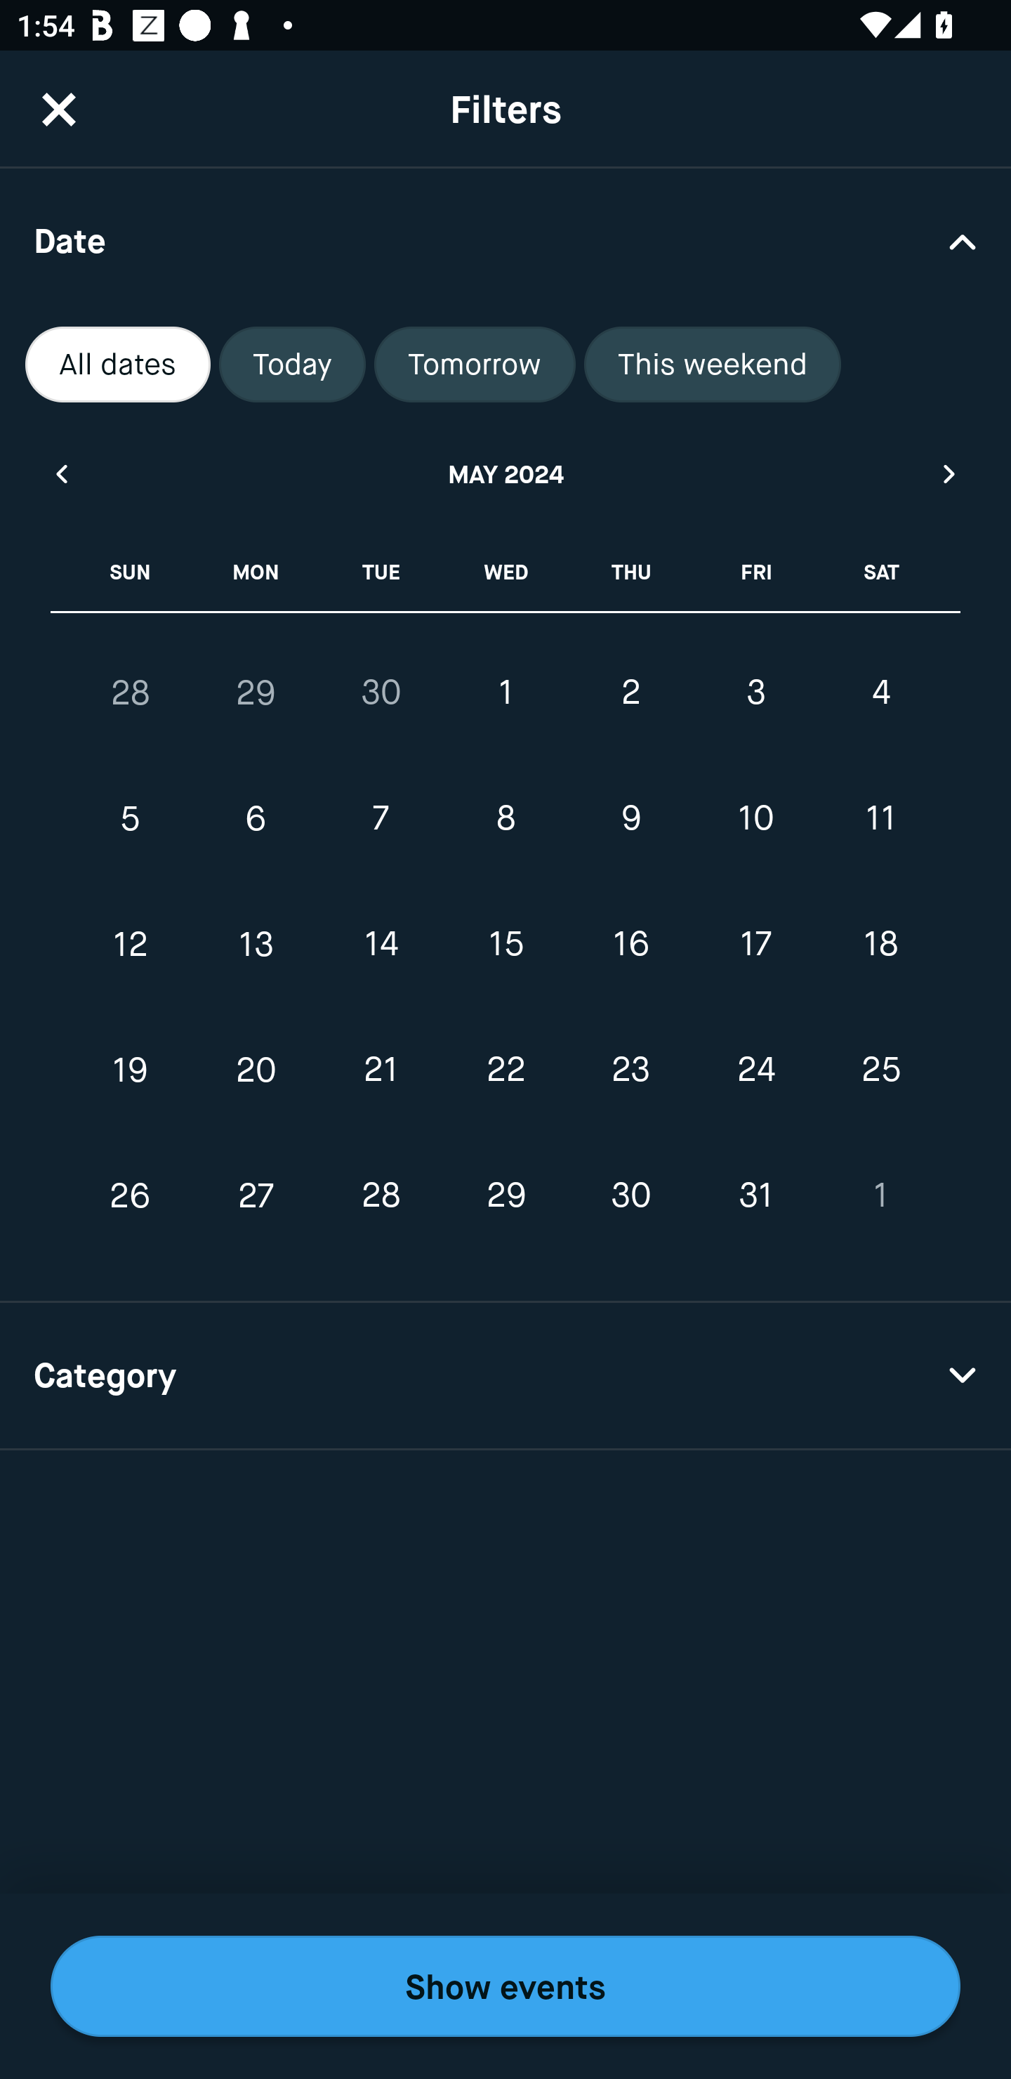 This screenshot has width=1011, height=2079. What do you see at coordinates (630, 1195) in the screenshot?
I see `30` at bounding box center [630, 1195].